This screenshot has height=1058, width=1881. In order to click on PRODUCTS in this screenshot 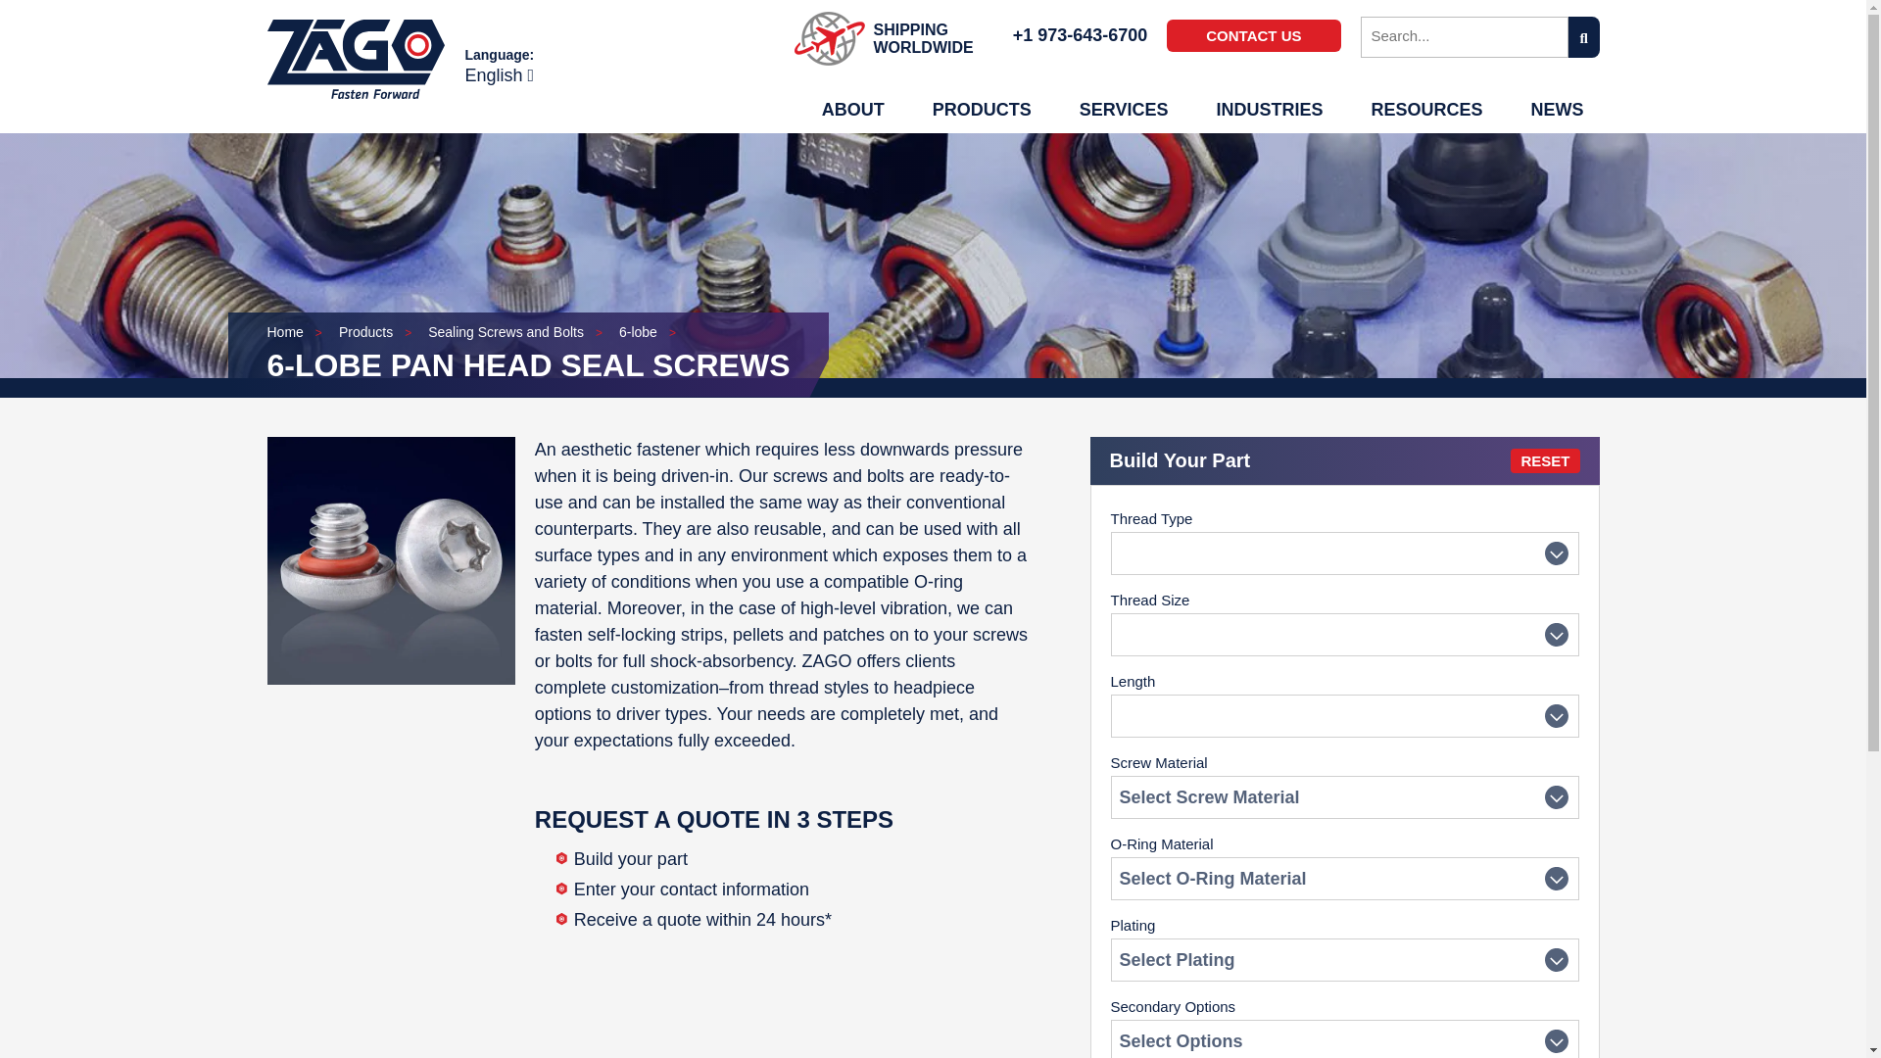, I will do `click(982, 110)`.